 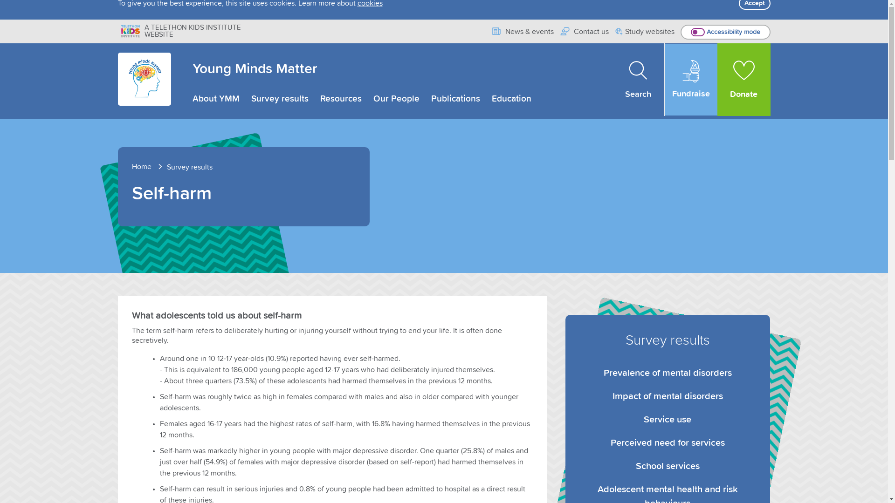 I want to click on Impact of mental disorders, so click(x=668, y=396).